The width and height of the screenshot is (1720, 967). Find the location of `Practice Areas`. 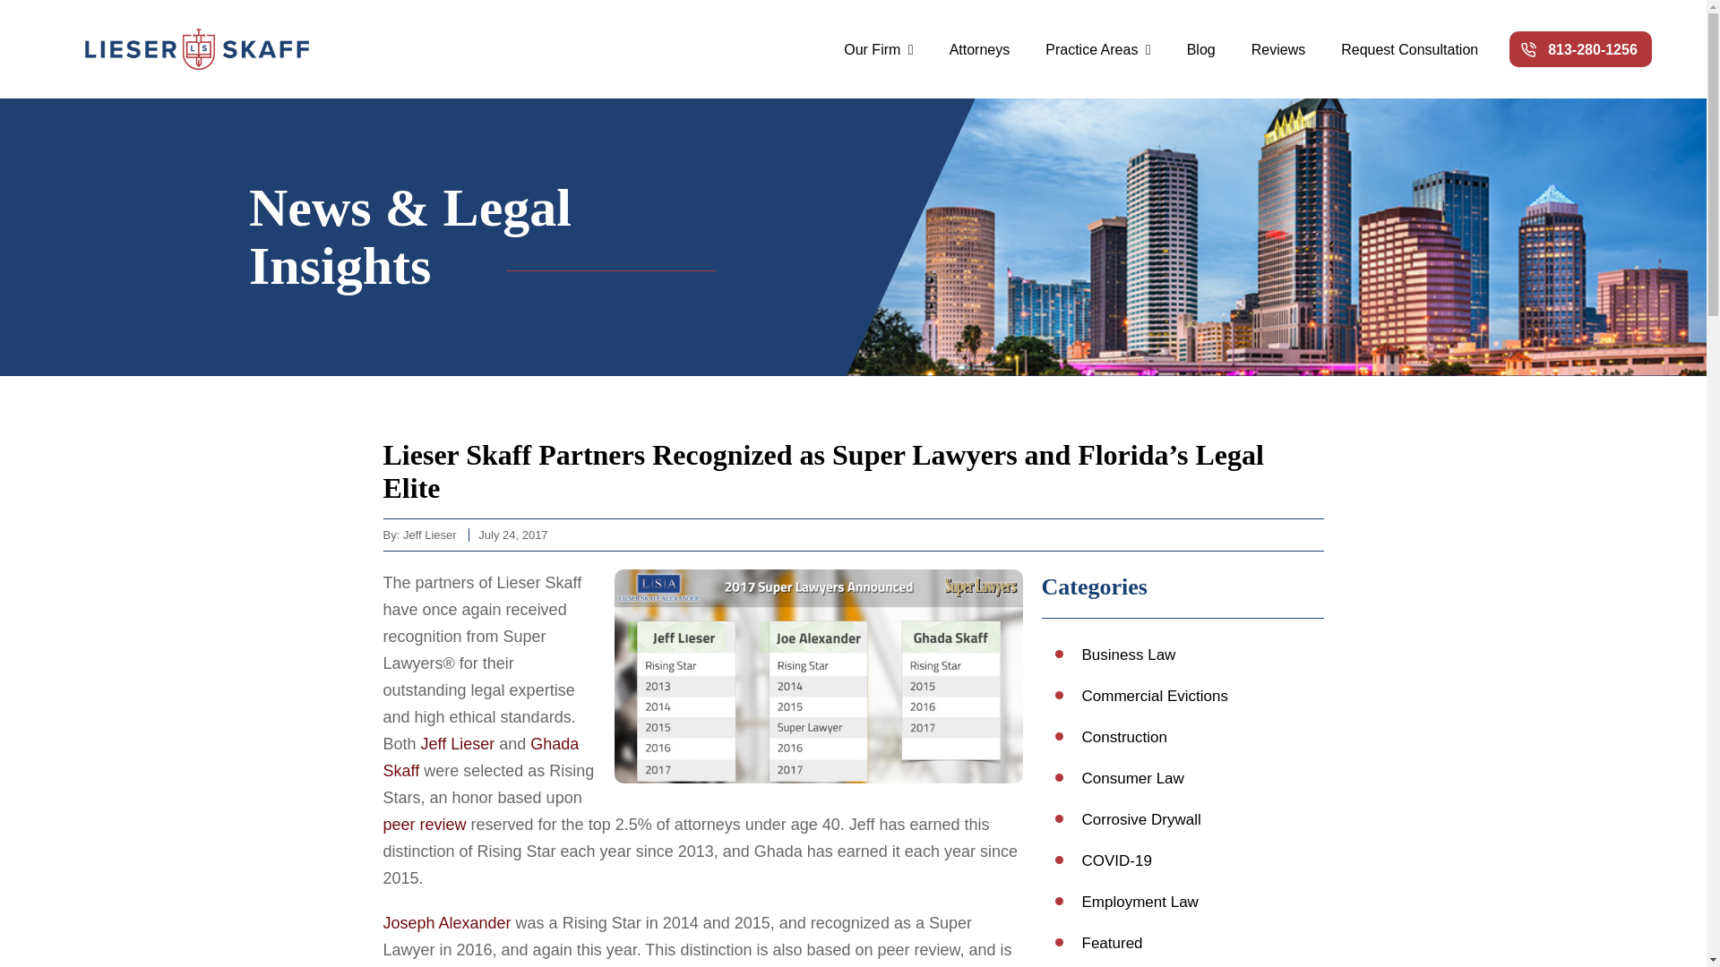

Practice Areas is located at coordinates (1098, 48).